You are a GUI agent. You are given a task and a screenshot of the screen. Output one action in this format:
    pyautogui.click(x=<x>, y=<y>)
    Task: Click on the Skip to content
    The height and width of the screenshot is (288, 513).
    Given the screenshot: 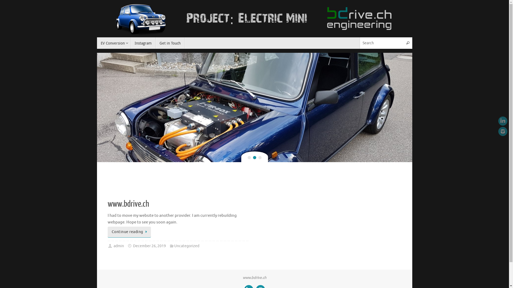 What is the action you would take?
    pyautogui.click(x=97, y=45)
    